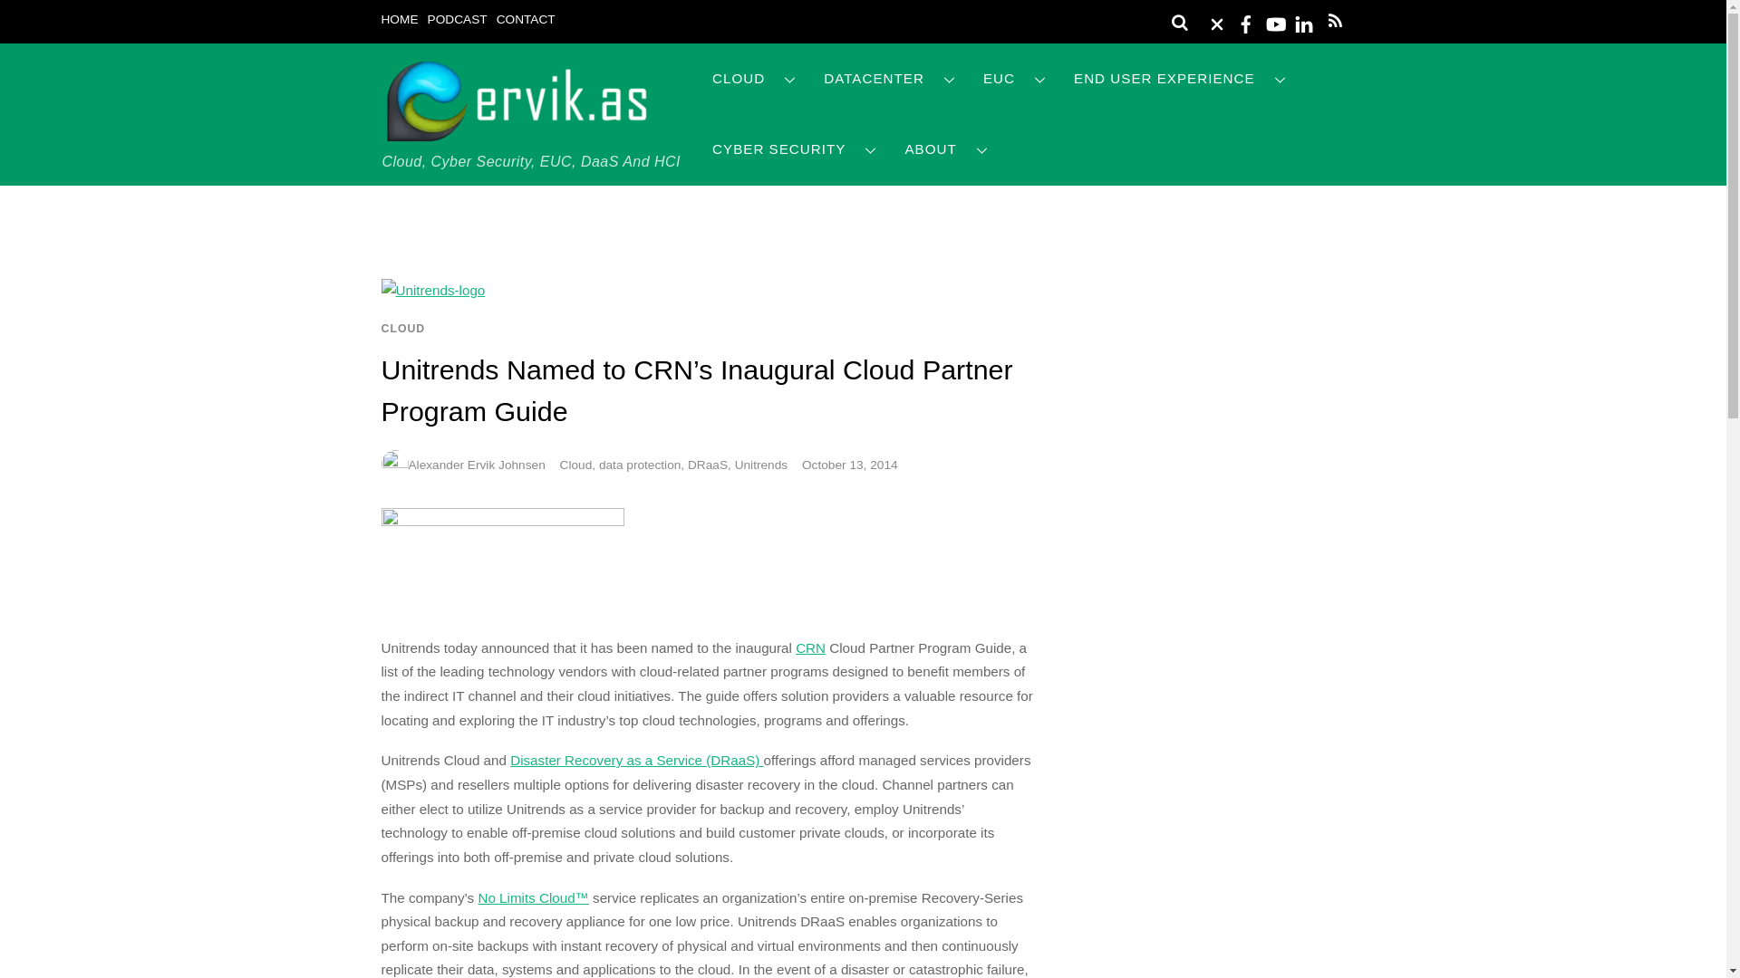  What do you see at coordinates (517, 136) in the screenshot?
I see `Ervik.as` at bounding box center [517, 136].